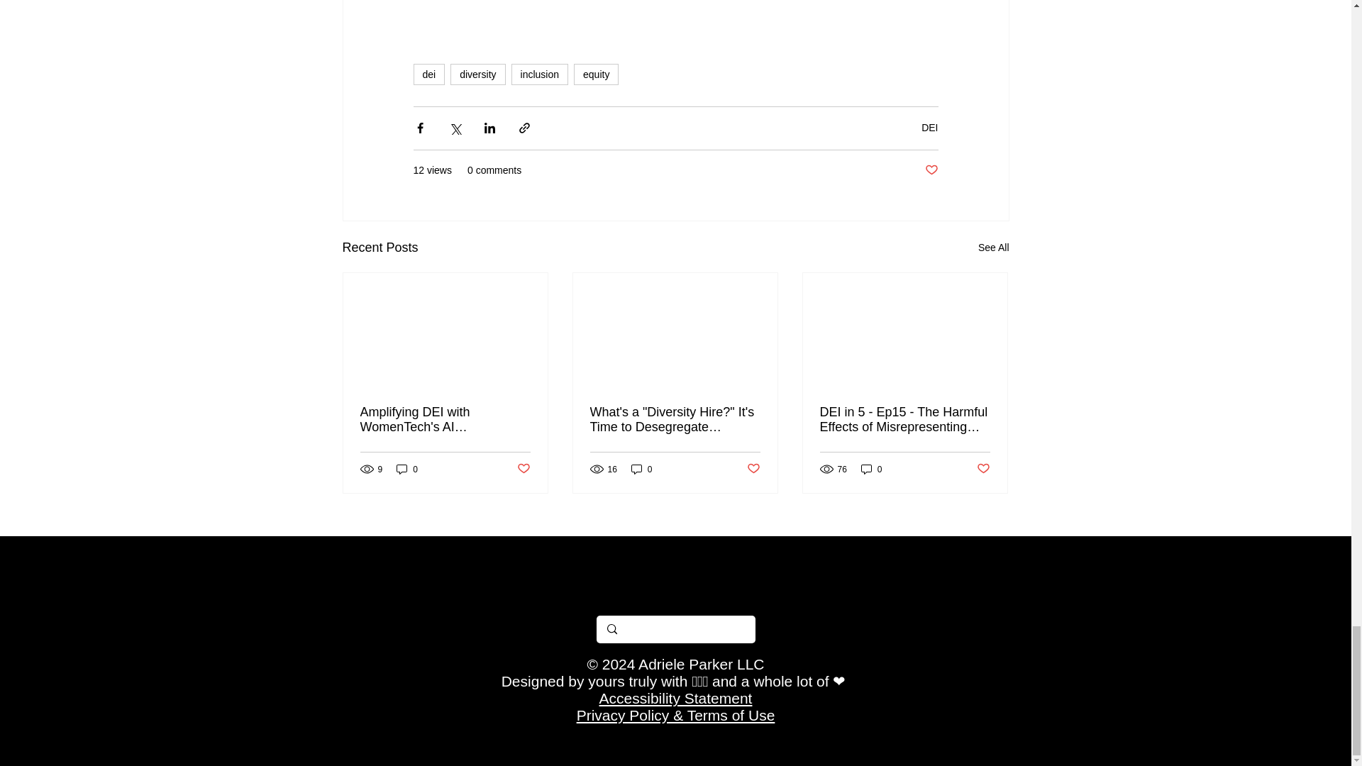  What do you see at coordinates (407, 469) in the screenshot?
I see `0` at bounding box center [407, 469].